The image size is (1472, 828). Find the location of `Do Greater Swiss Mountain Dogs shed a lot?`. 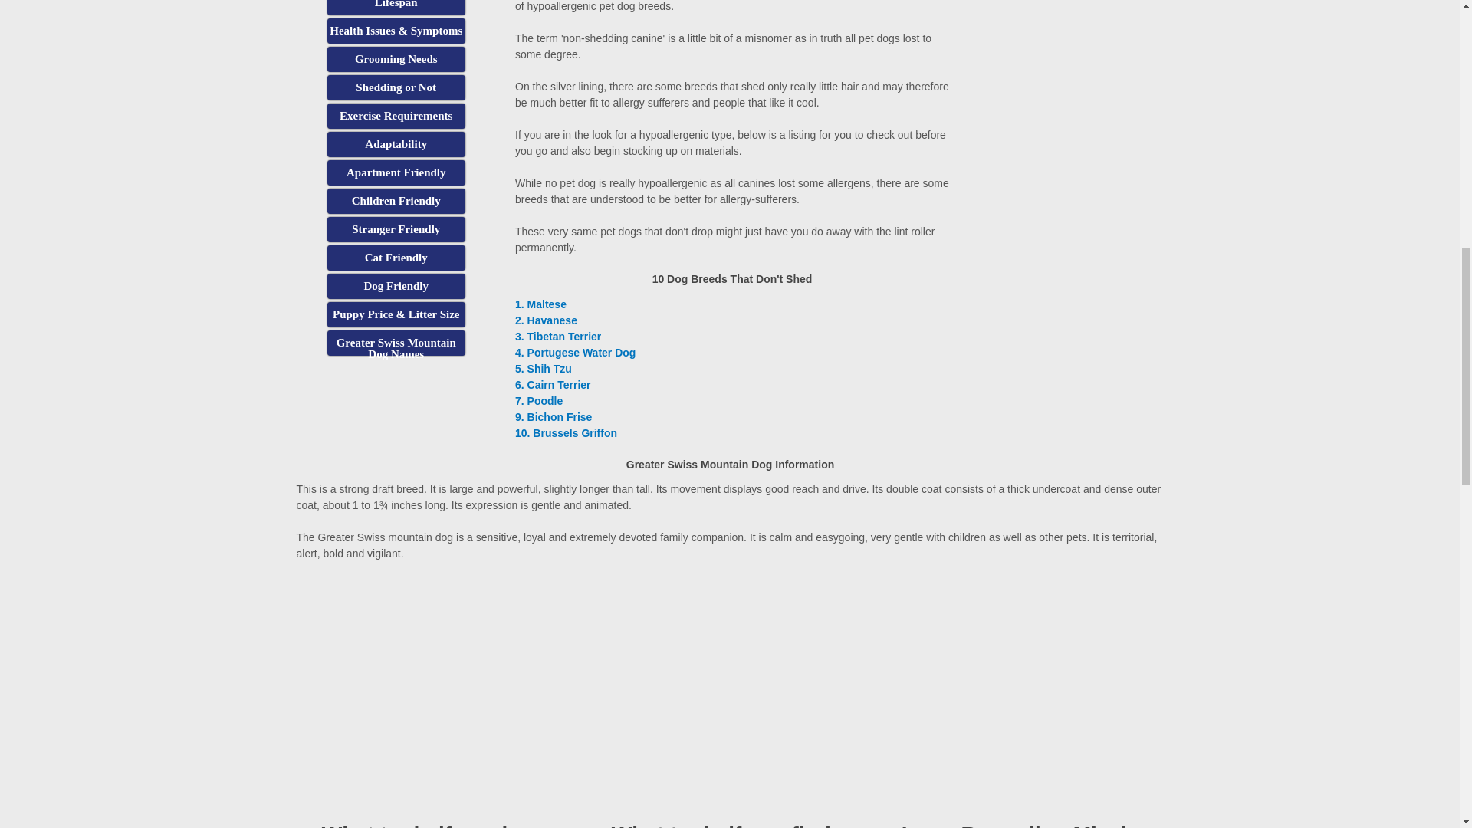

Do Greater Swiss Mountain Dogs shed a lot? is located at coordinates (396, 87).